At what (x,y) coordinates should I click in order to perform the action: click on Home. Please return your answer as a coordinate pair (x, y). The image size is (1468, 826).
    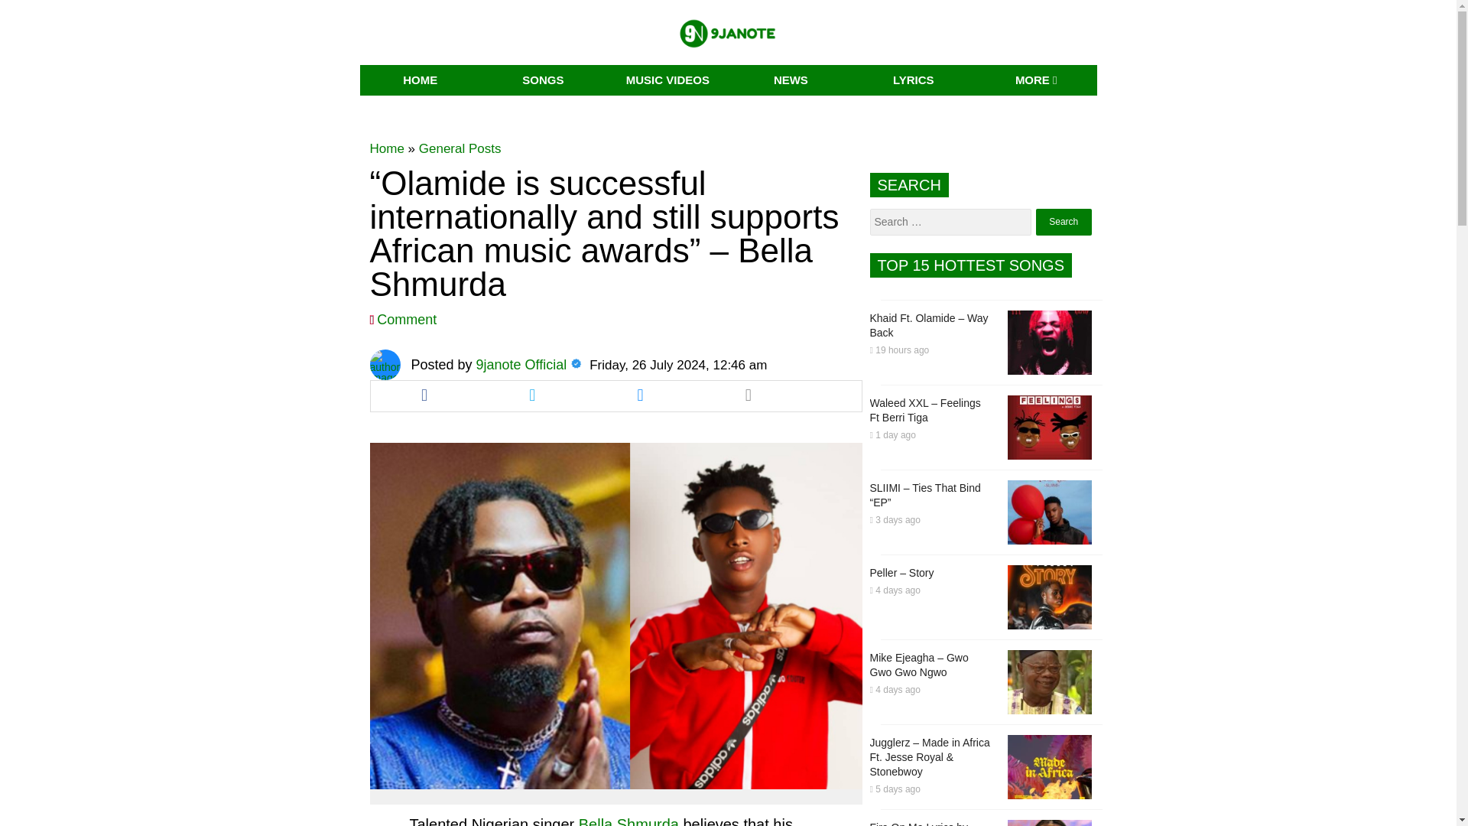
    Looking at the image, I should click on (387, 148).